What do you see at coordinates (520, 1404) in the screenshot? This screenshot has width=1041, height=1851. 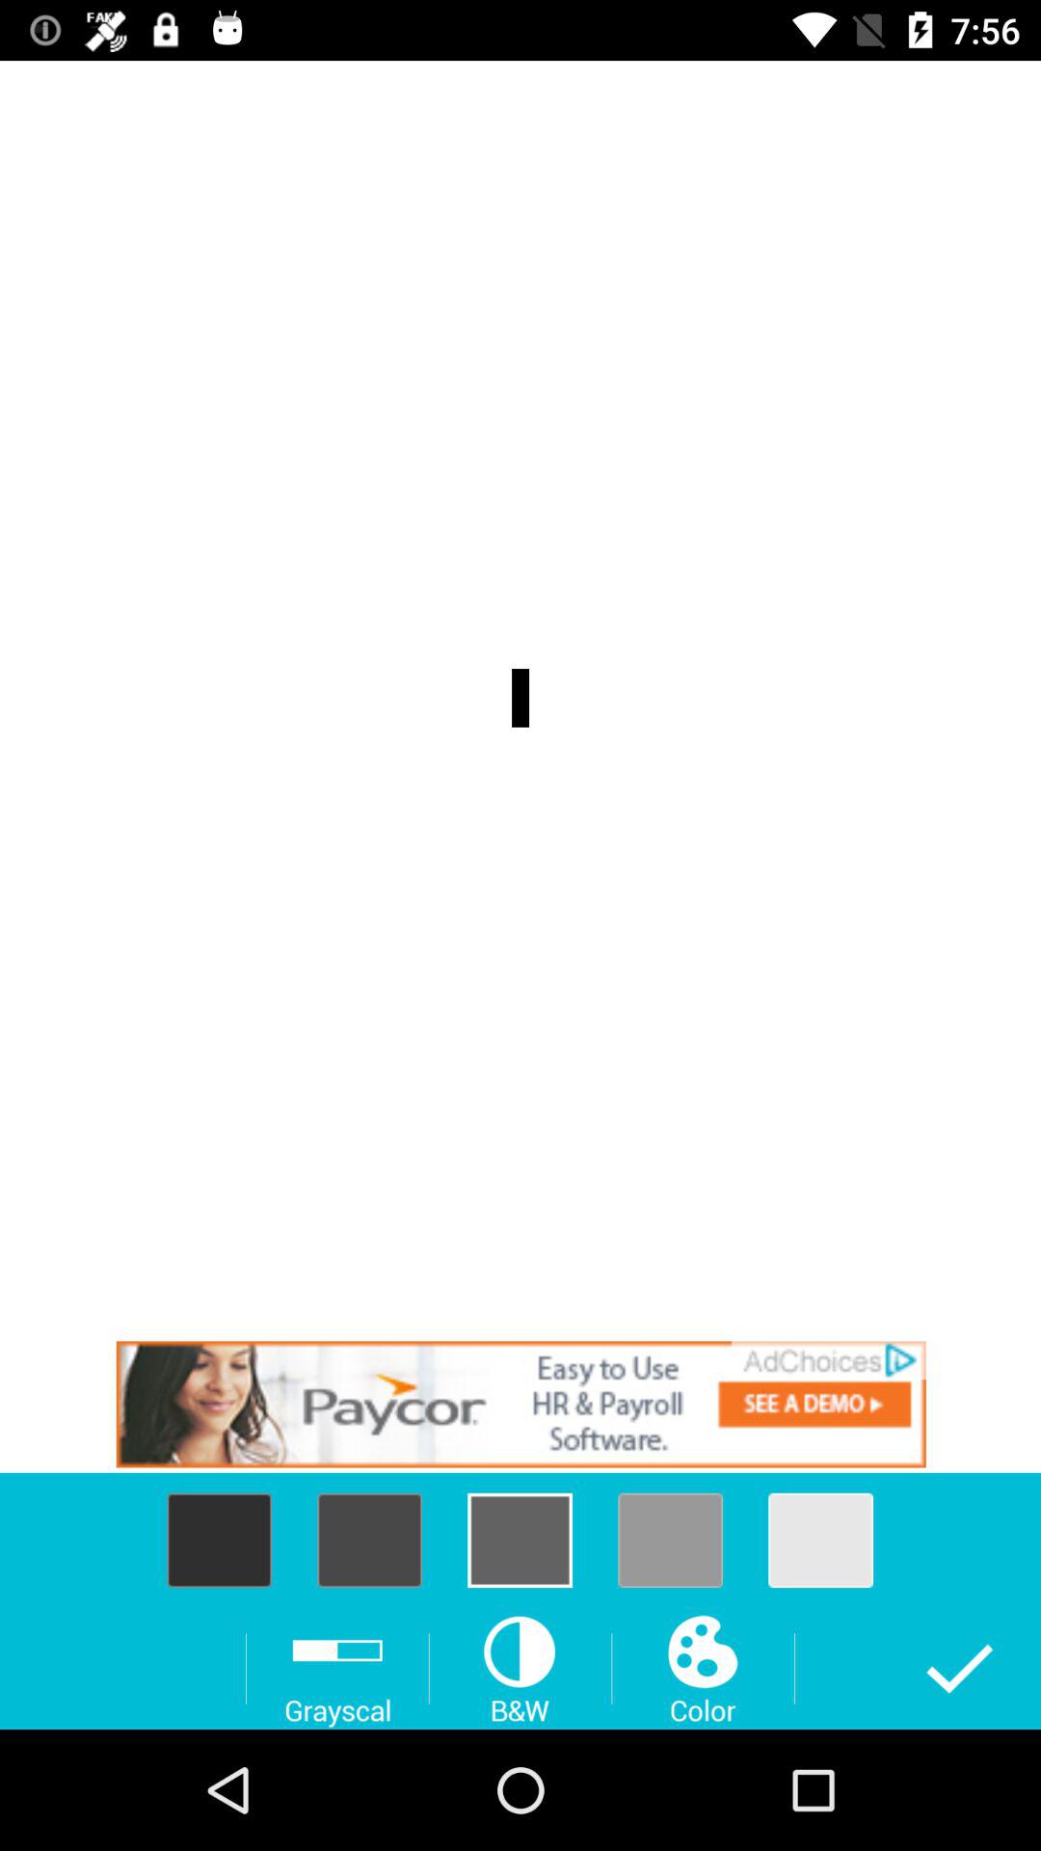 I see `advertisement` at bounding box center [520, 1404].